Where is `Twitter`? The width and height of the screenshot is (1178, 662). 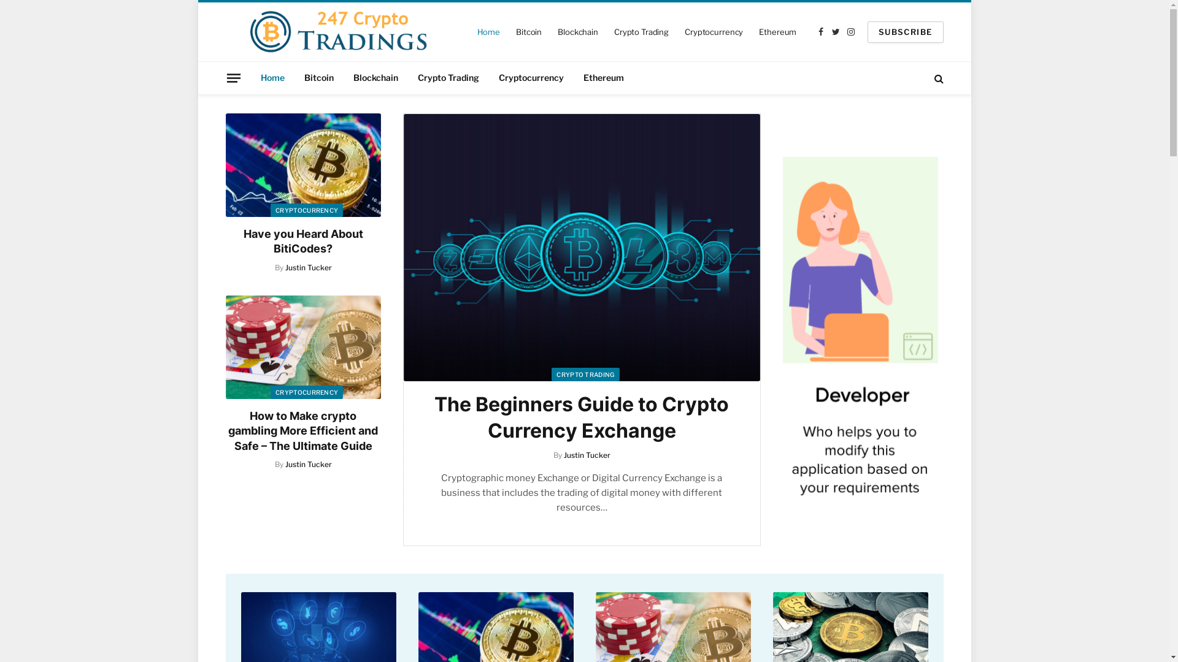
Twitter is located at coordinates (836, 32).